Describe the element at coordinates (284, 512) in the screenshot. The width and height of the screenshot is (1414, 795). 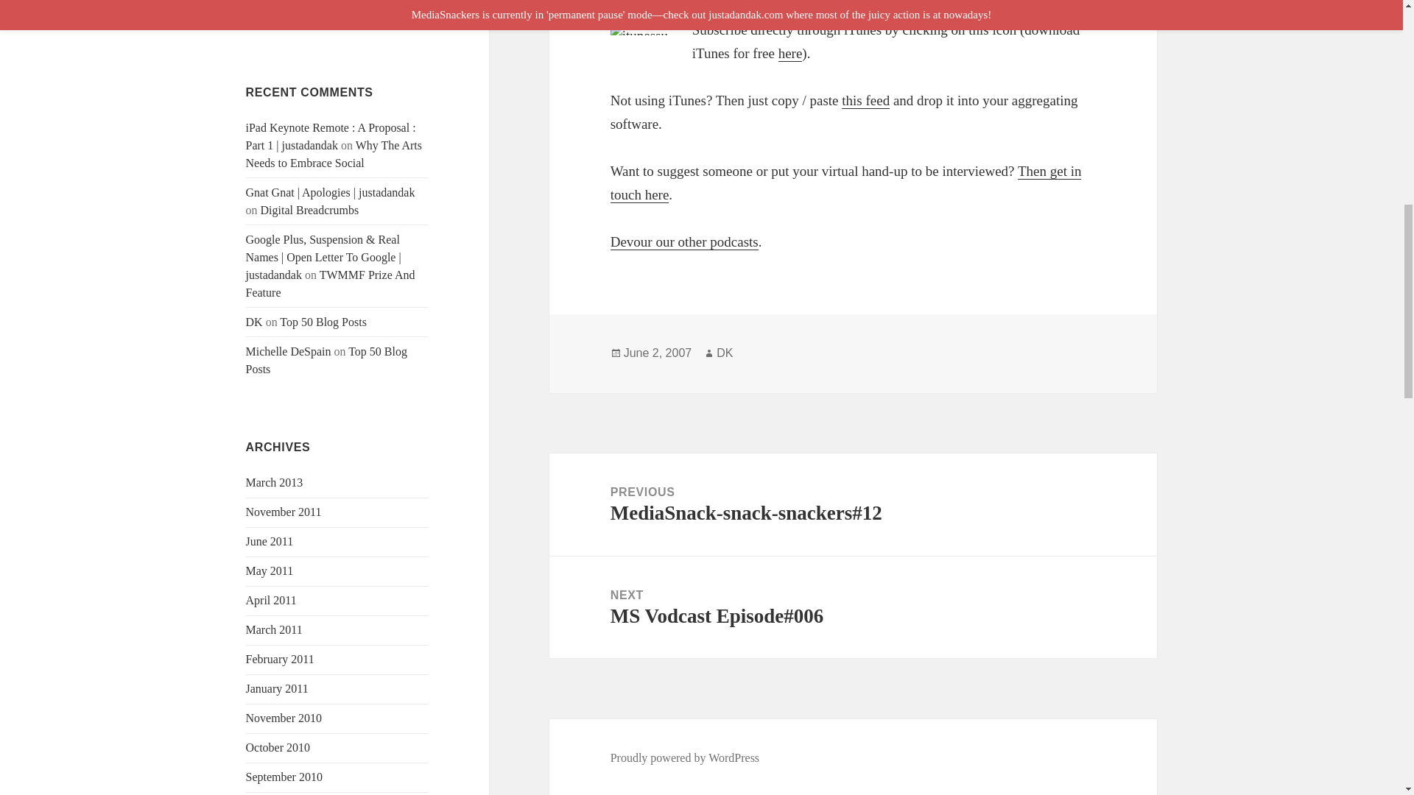
I see `November 2011` at that location.